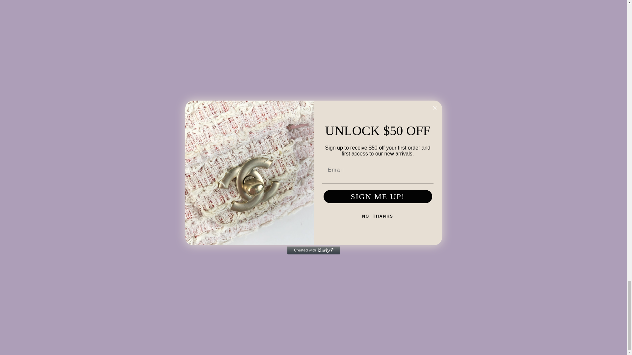  I want to click on Sold Items, so click(219, 290).